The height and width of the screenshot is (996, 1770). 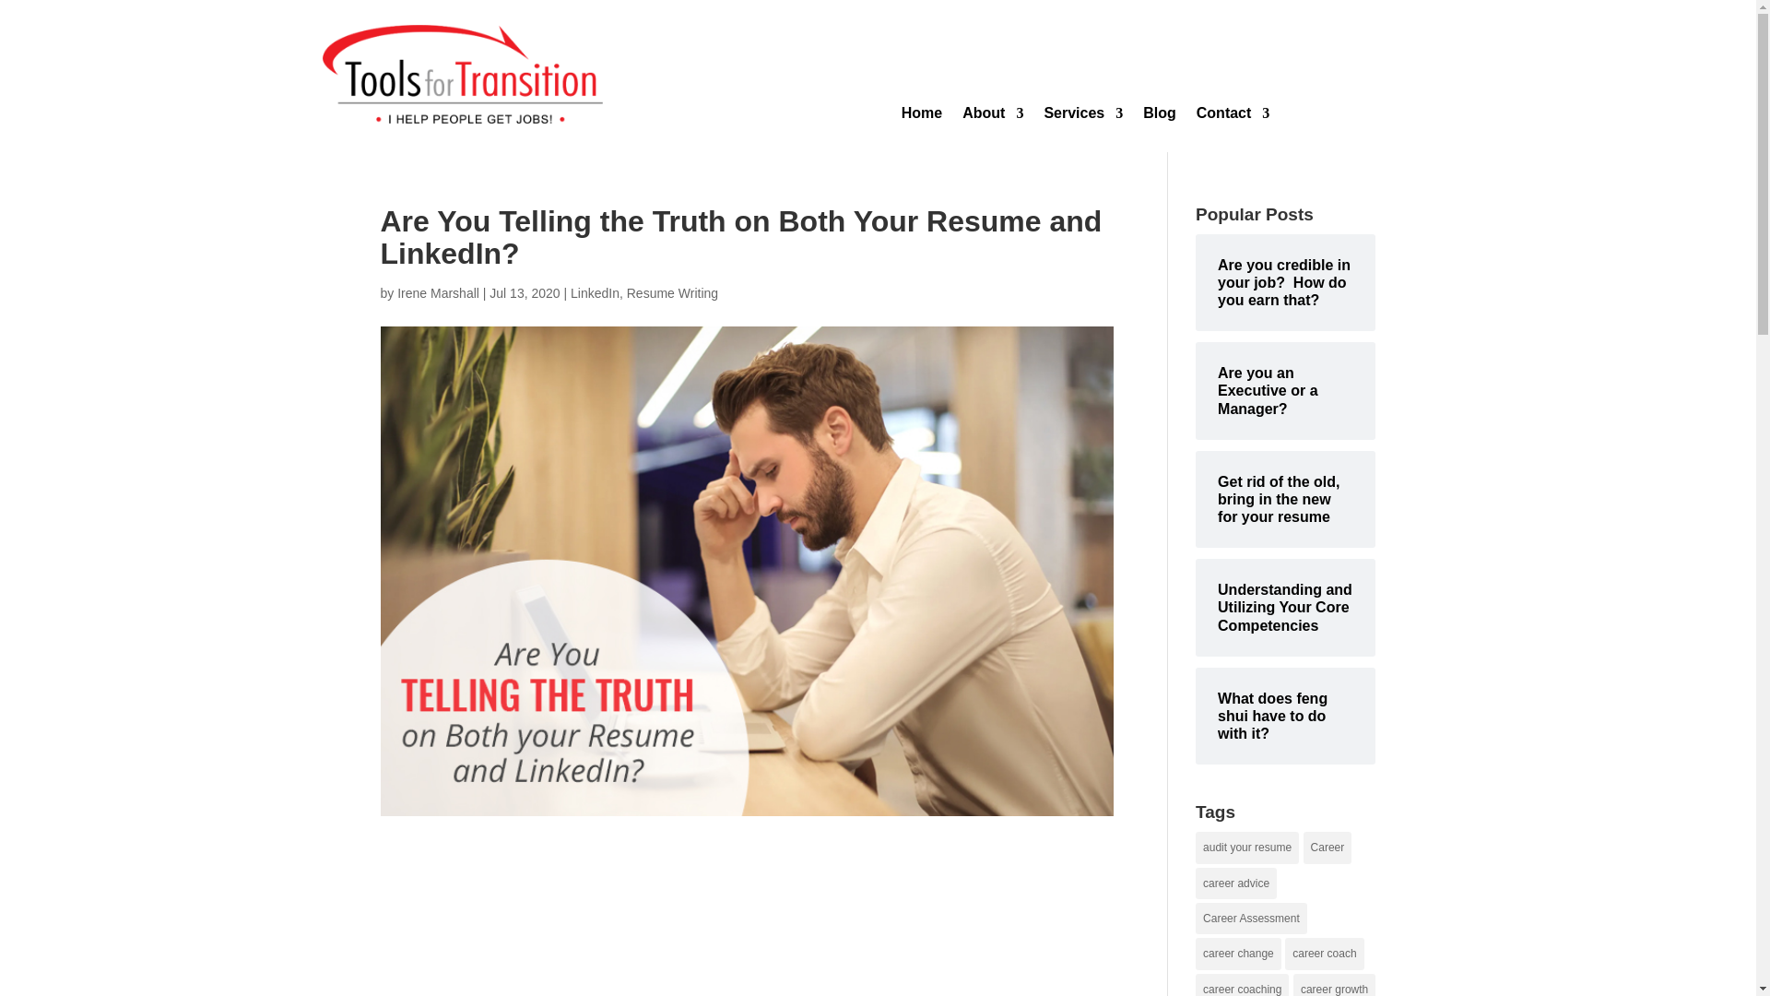 I want to click on Home, so click(x=921, y=116).